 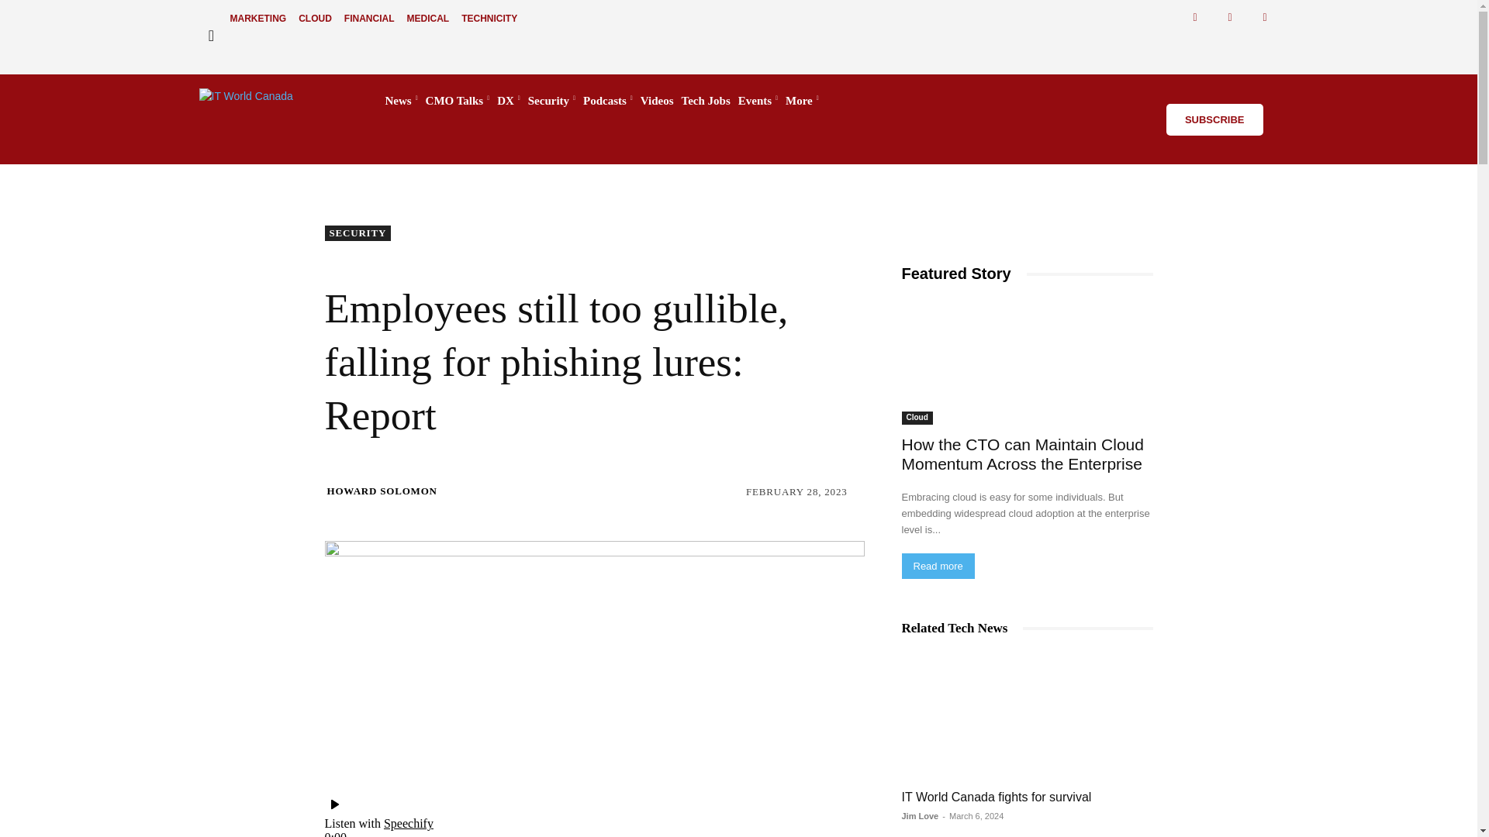 What do you see at coordinates (1230, 17) in the screenshot?
I see `Twitter` at bounding box center [1230, 17].